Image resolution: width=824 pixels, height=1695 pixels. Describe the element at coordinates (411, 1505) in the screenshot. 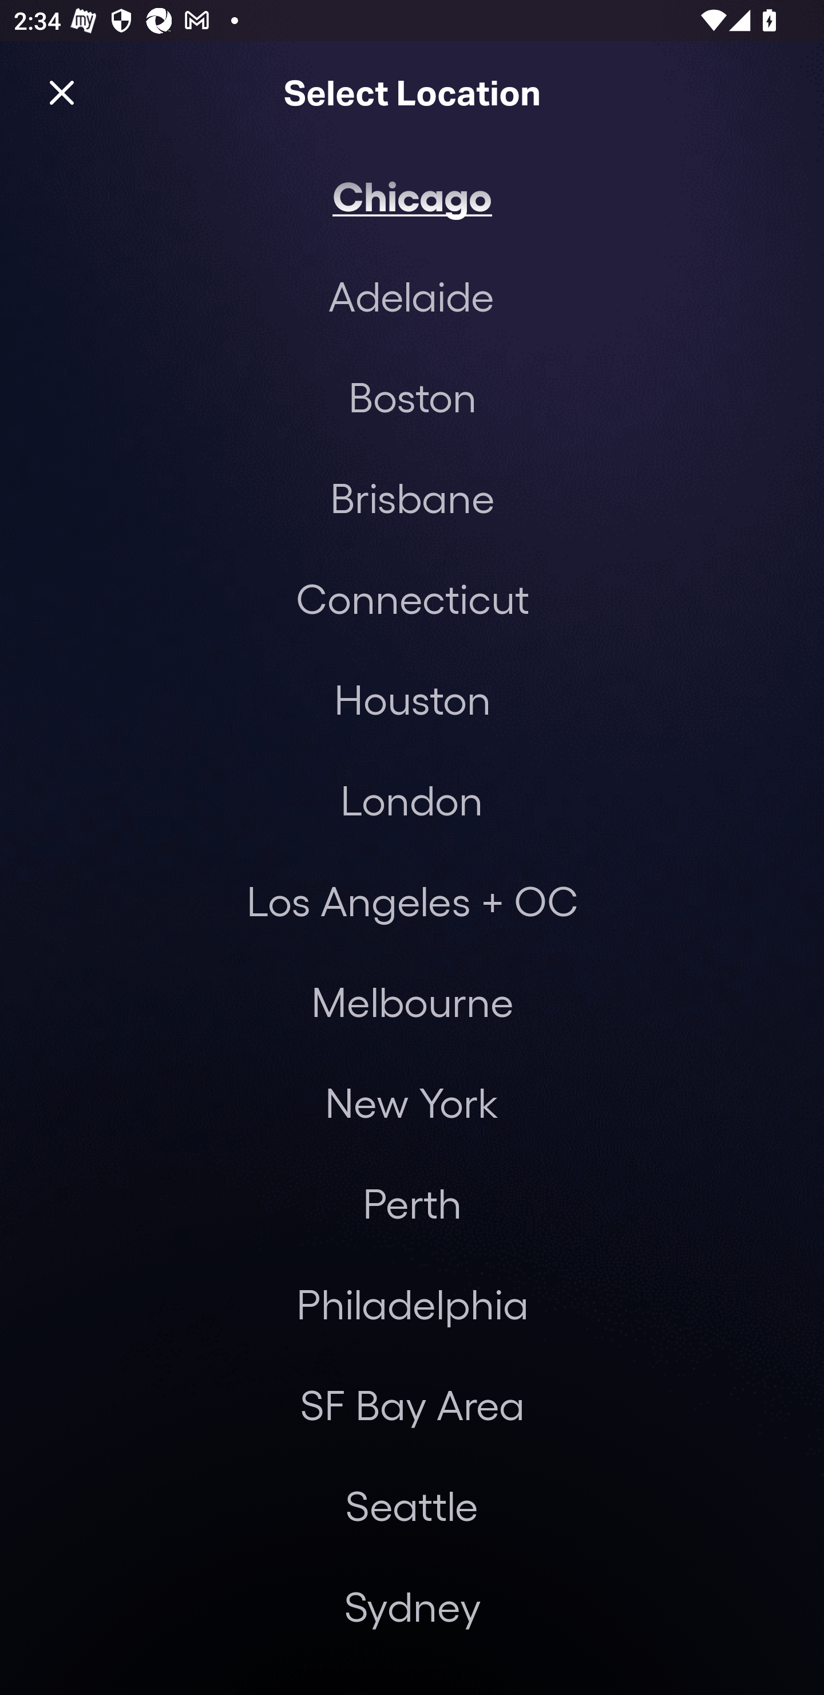

I see `Seattle` at that location.